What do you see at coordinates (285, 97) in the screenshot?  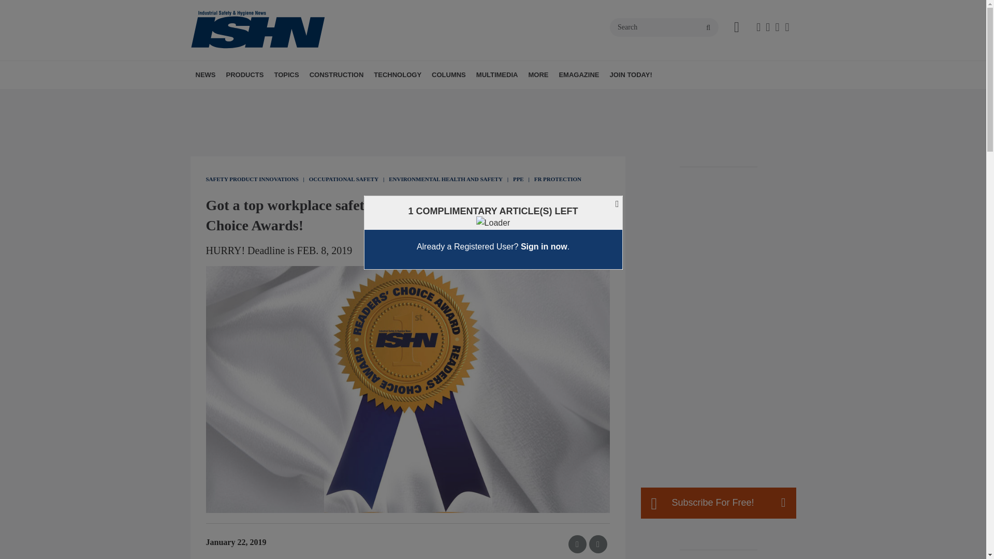 I see `PRODUCT INNOVATIONS` at bounding box center [285, 97].